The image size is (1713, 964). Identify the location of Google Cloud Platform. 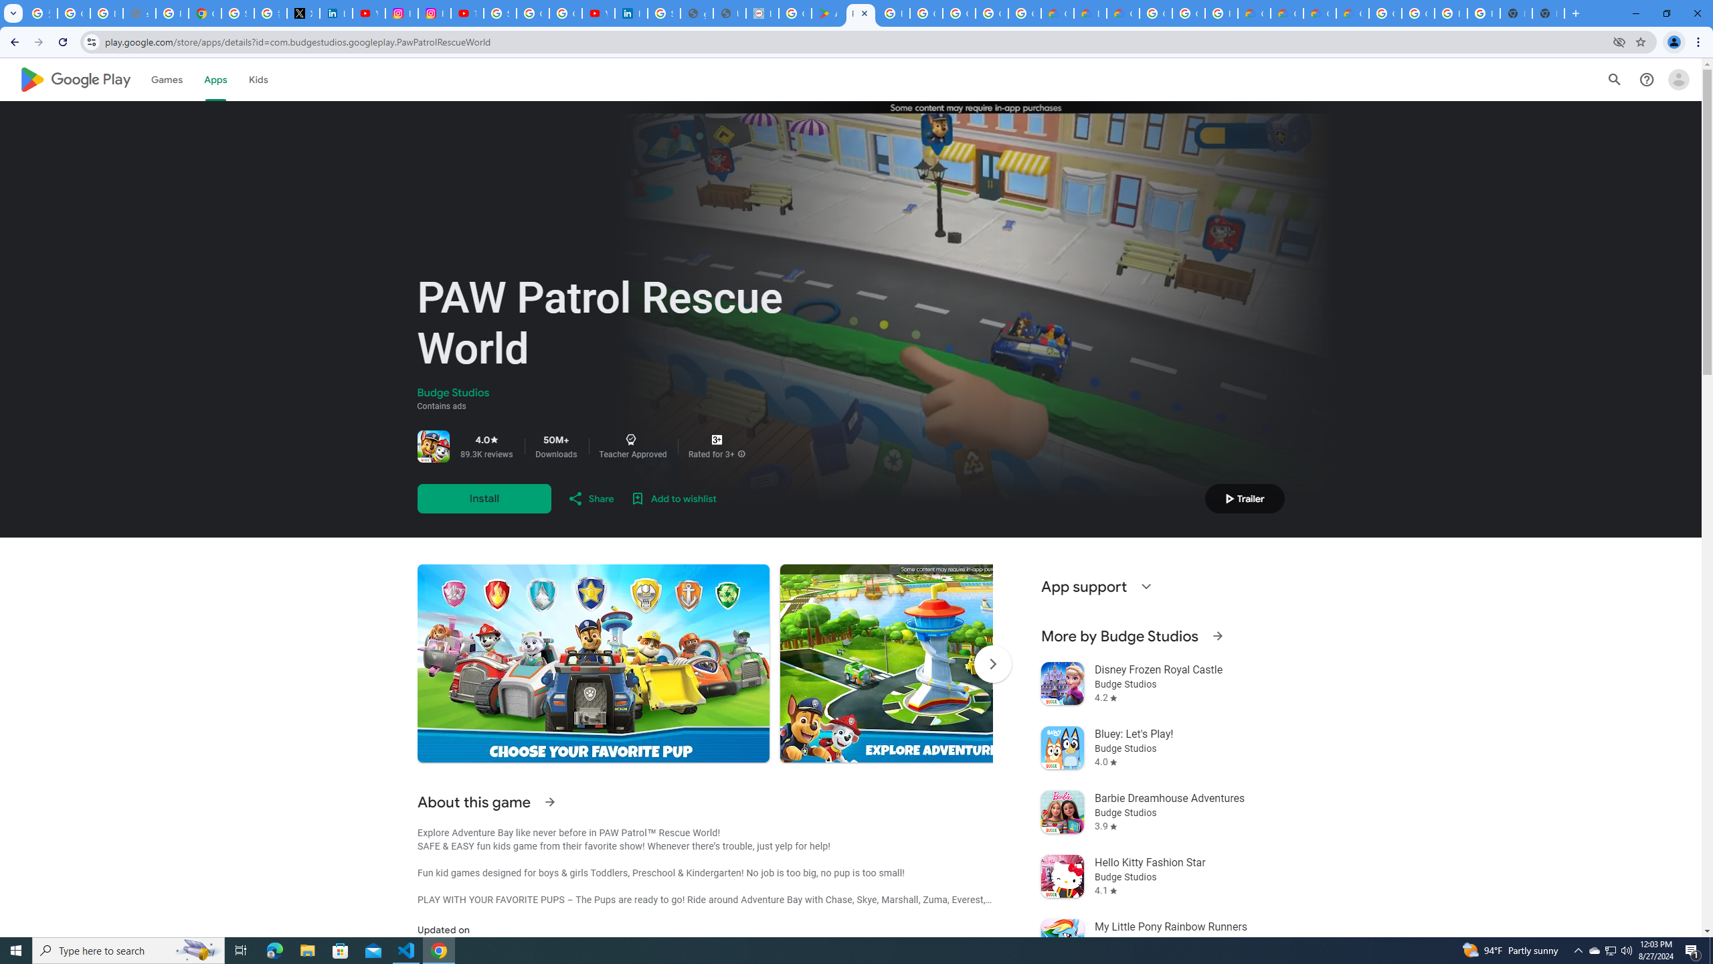
(1156, 13).